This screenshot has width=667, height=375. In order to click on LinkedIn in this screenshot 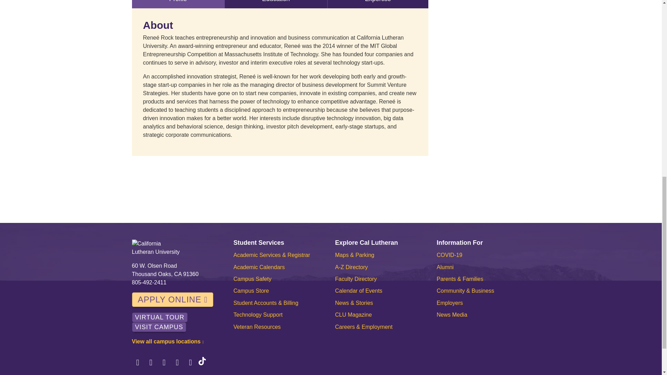, I will do `click(177, 362)`.